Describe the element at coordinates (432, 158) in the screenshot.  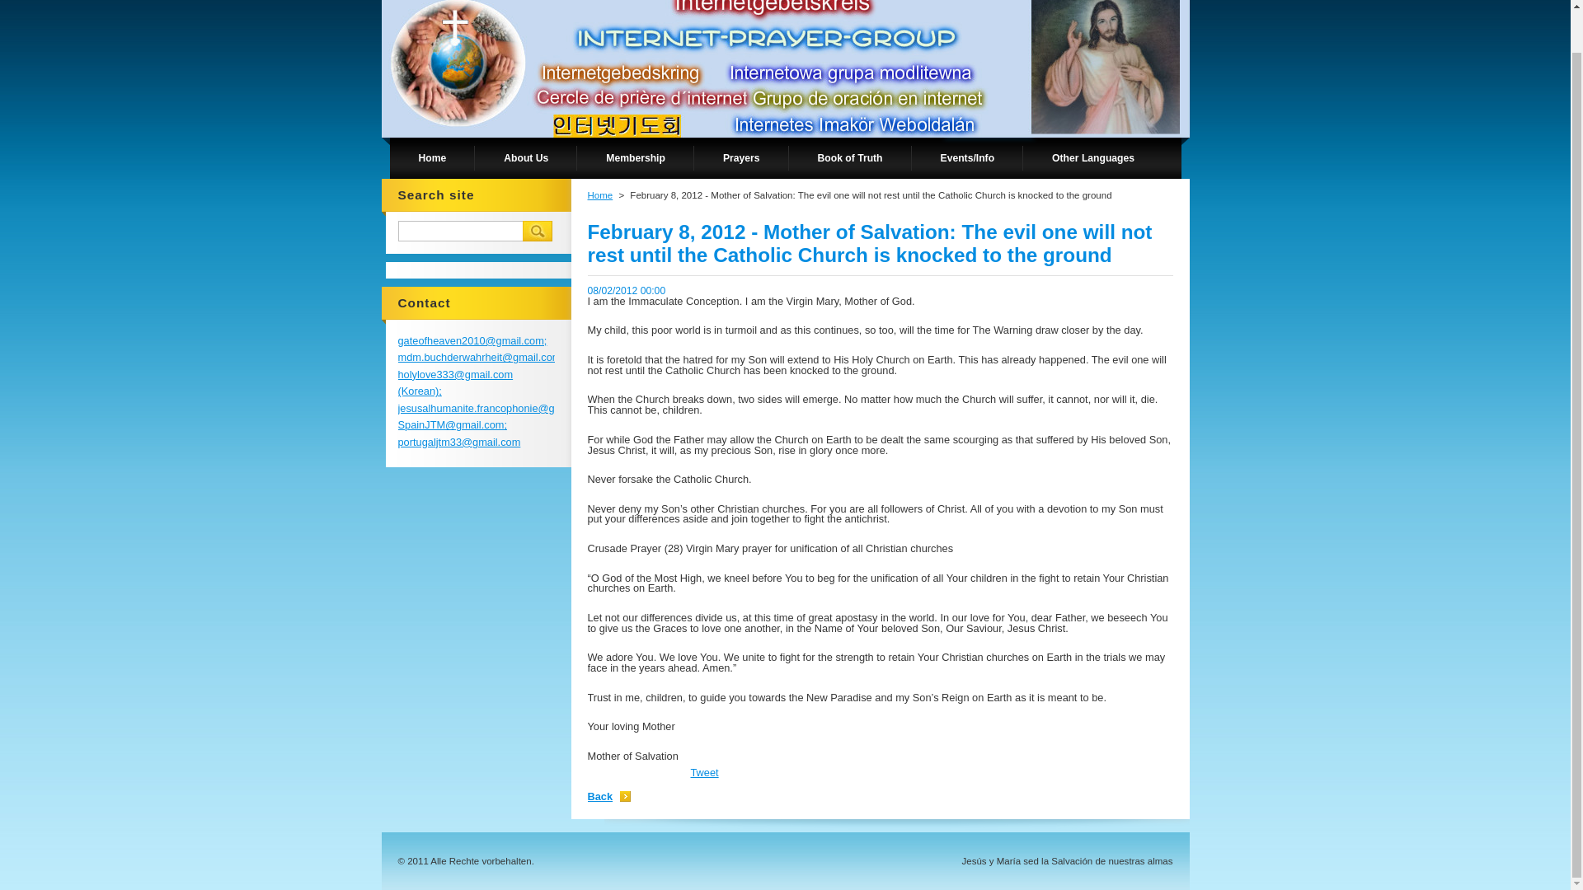
I see `Home` at that location.